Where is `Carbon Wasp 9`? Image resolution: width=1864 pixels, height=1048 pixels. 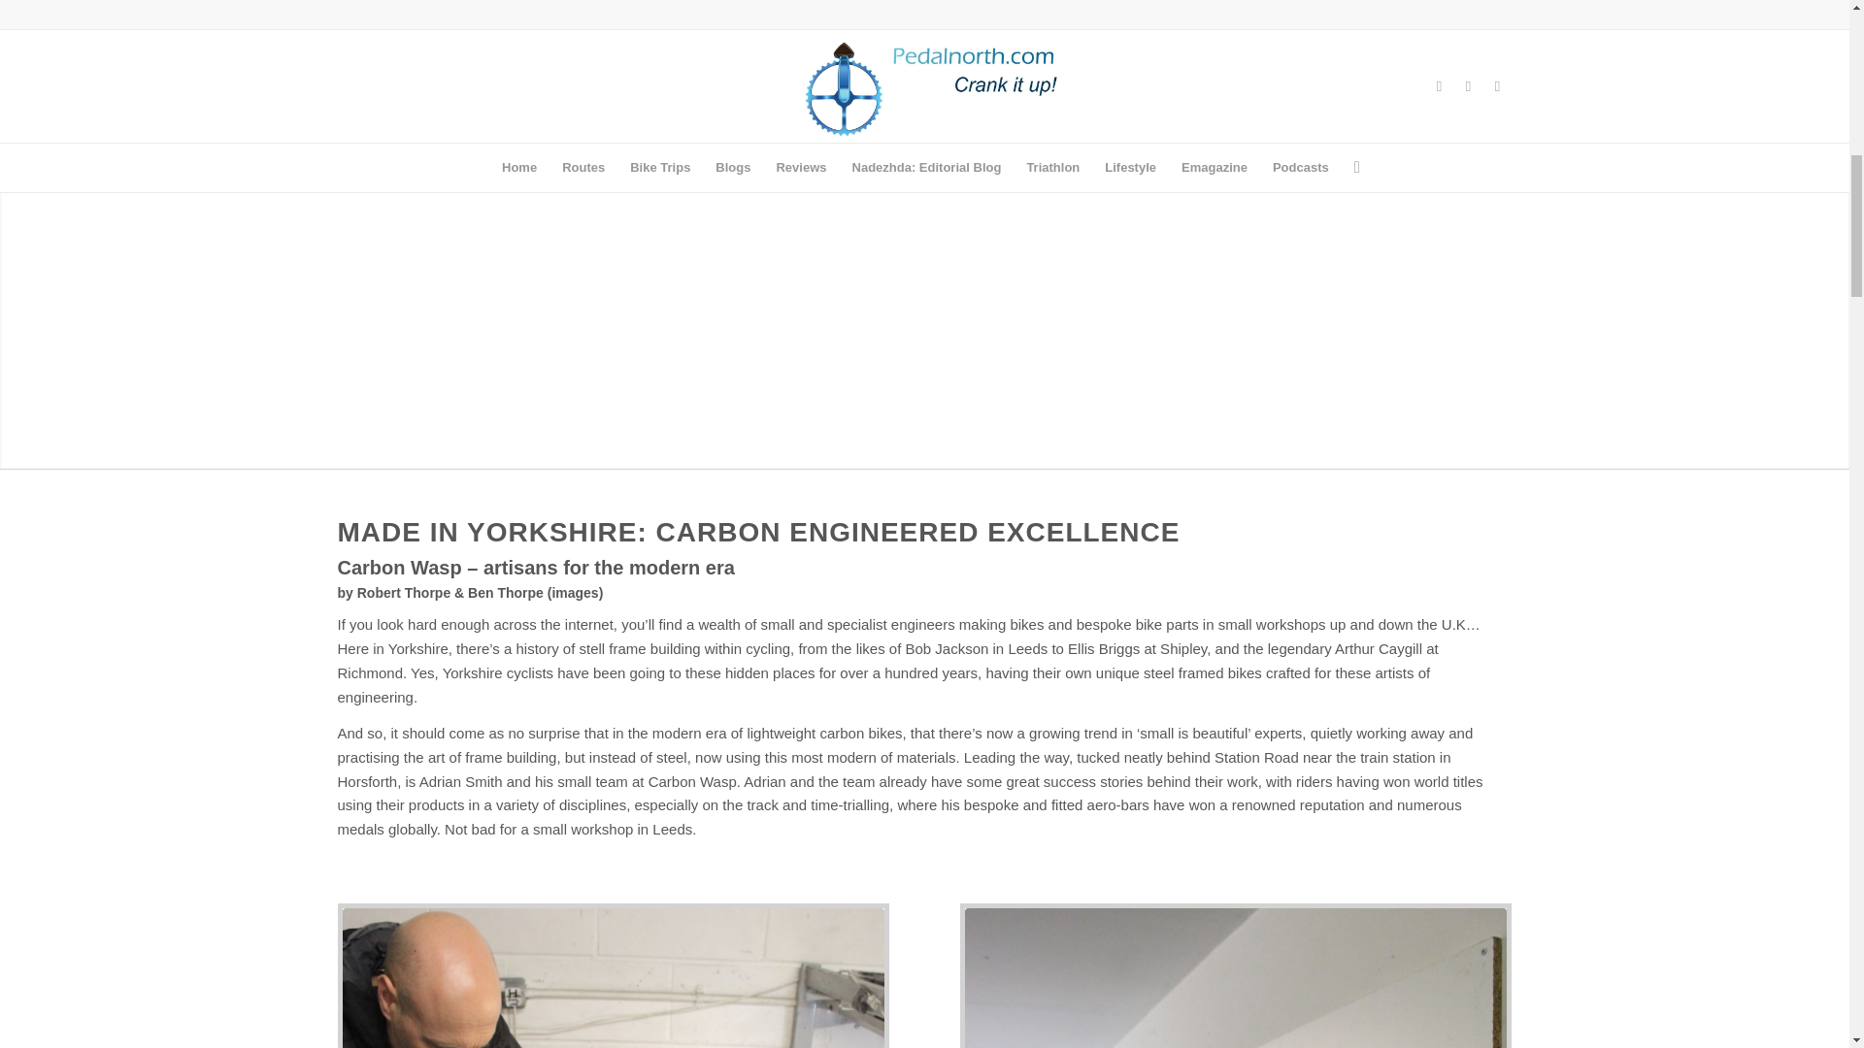 Carbon Wasp 9 is located at coordinates (1237, 978).